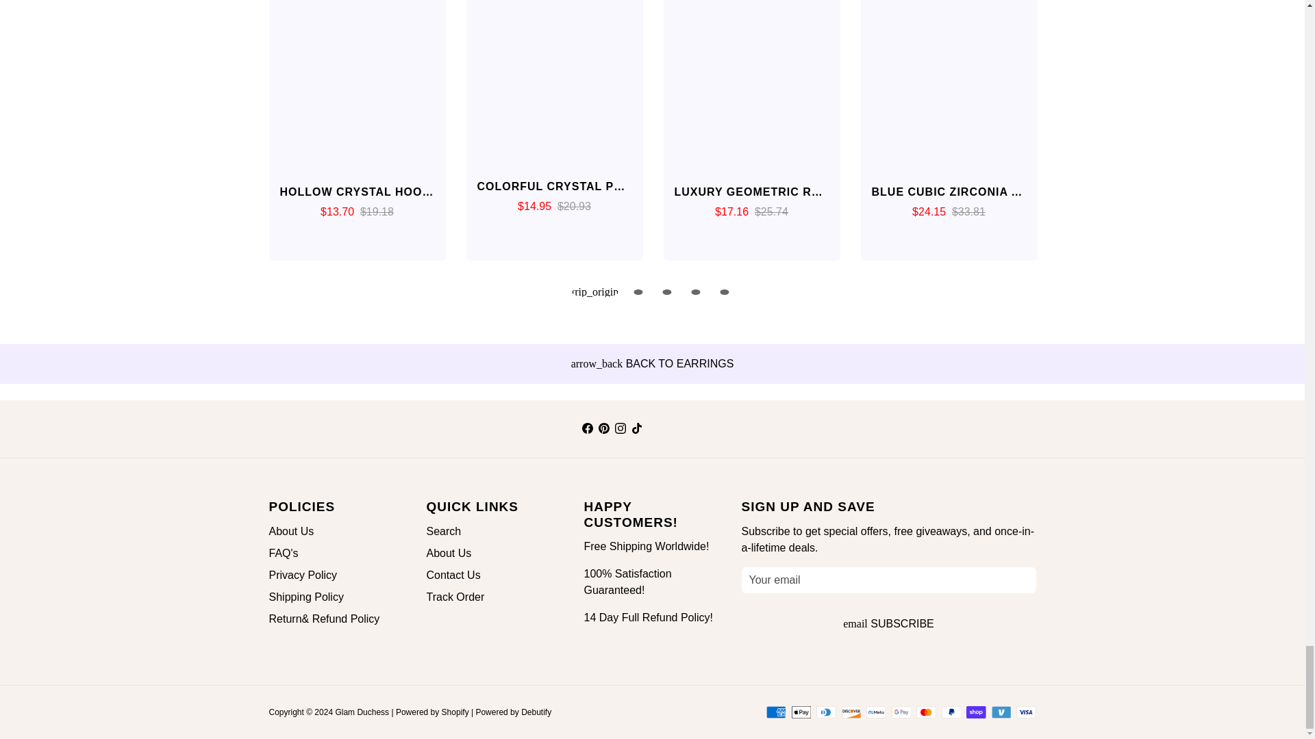 Image resolution: width=1315 pixels, height=739 pixels. Describe the element at coordinates (851, 712) in the screenshot. I see `Discover` at that location.